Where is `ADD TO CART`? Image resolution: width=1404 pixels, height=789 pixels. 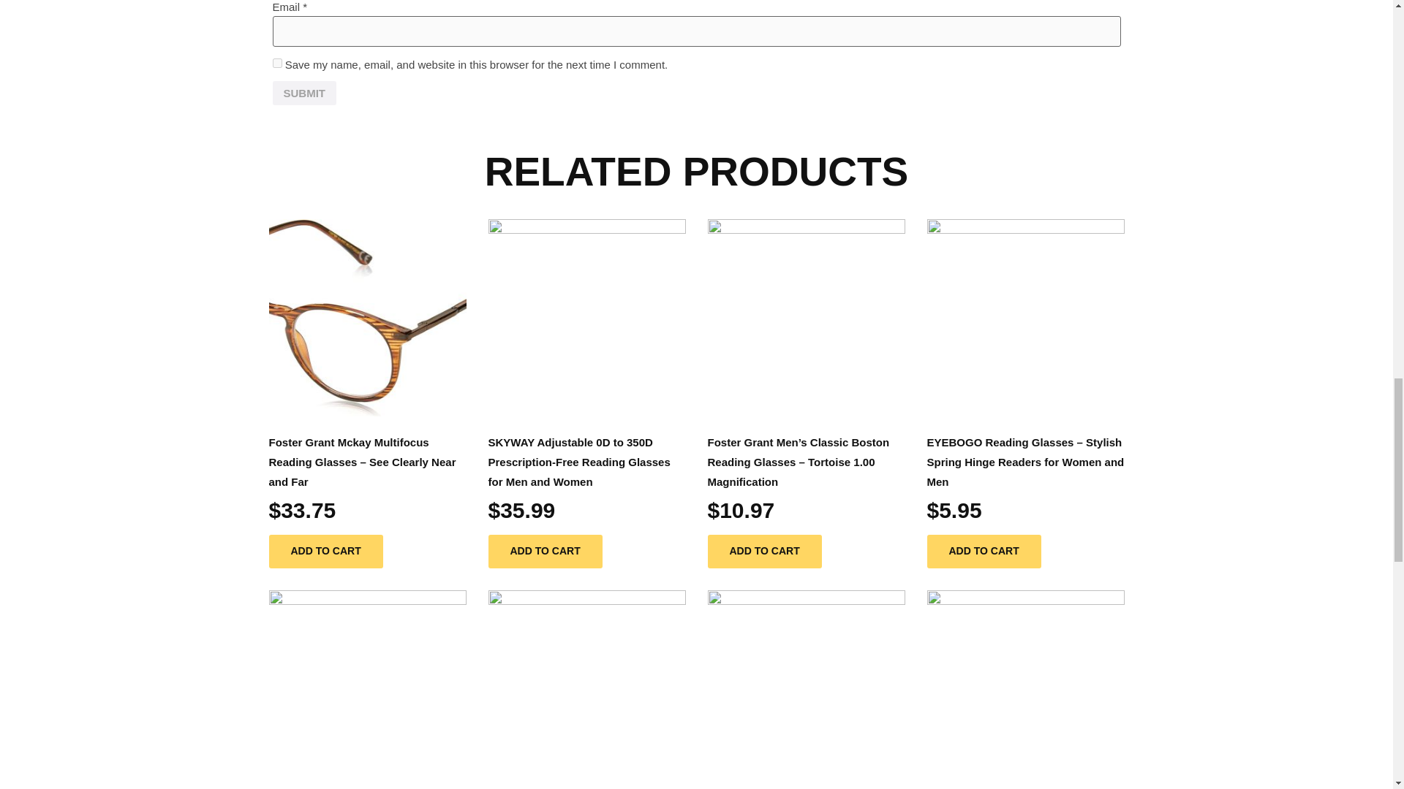 ADD TO CART is located at coordinates (546, 551).